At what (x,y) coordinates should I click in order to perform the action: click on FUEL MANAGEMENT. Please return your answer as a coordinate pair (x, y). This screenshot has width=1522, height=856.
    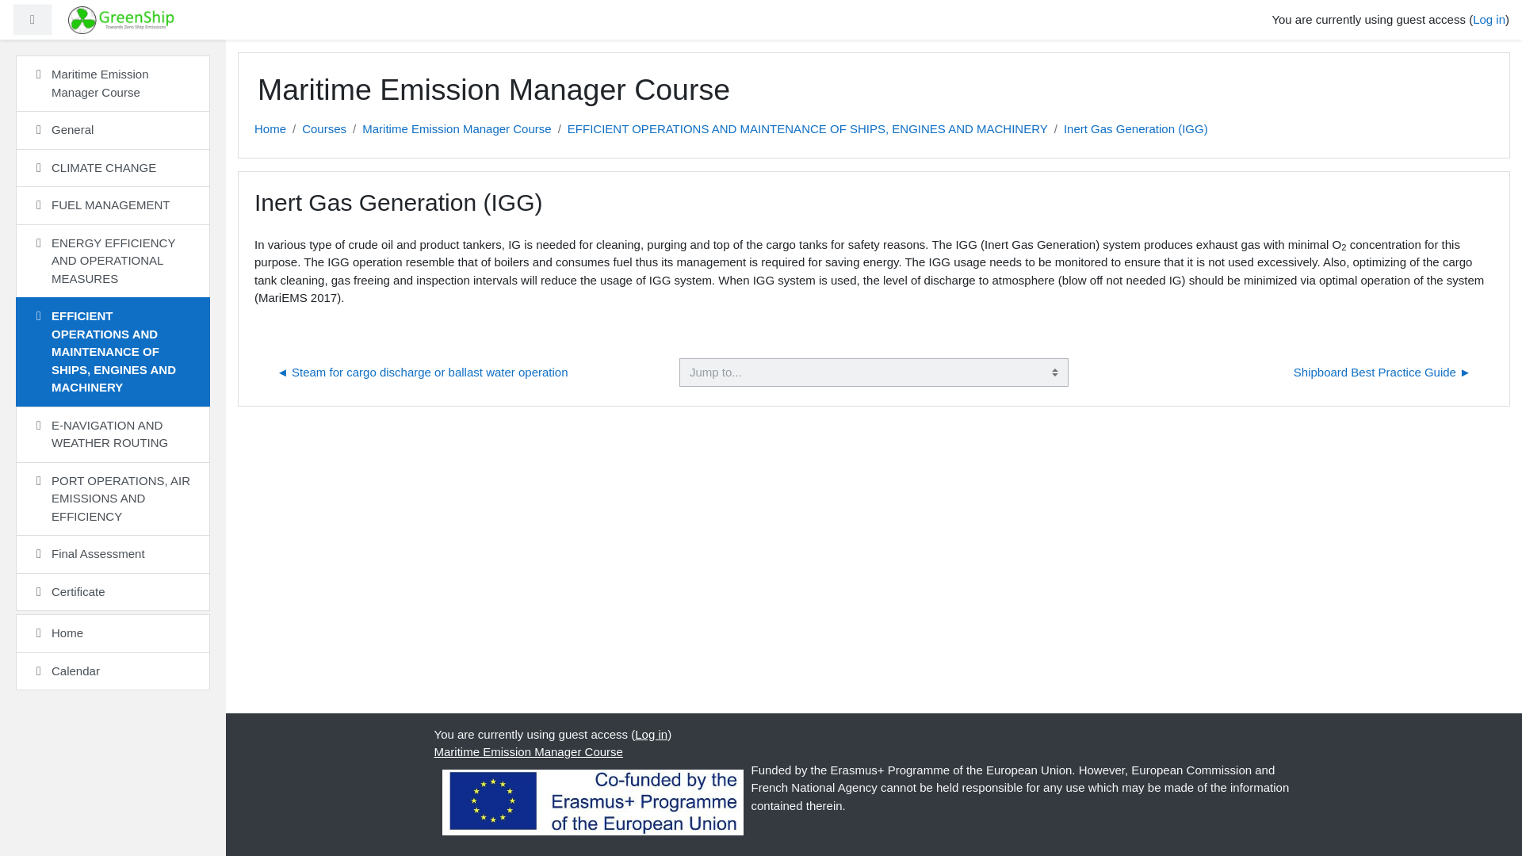
    Looking at the image, I should click on (113, 206).